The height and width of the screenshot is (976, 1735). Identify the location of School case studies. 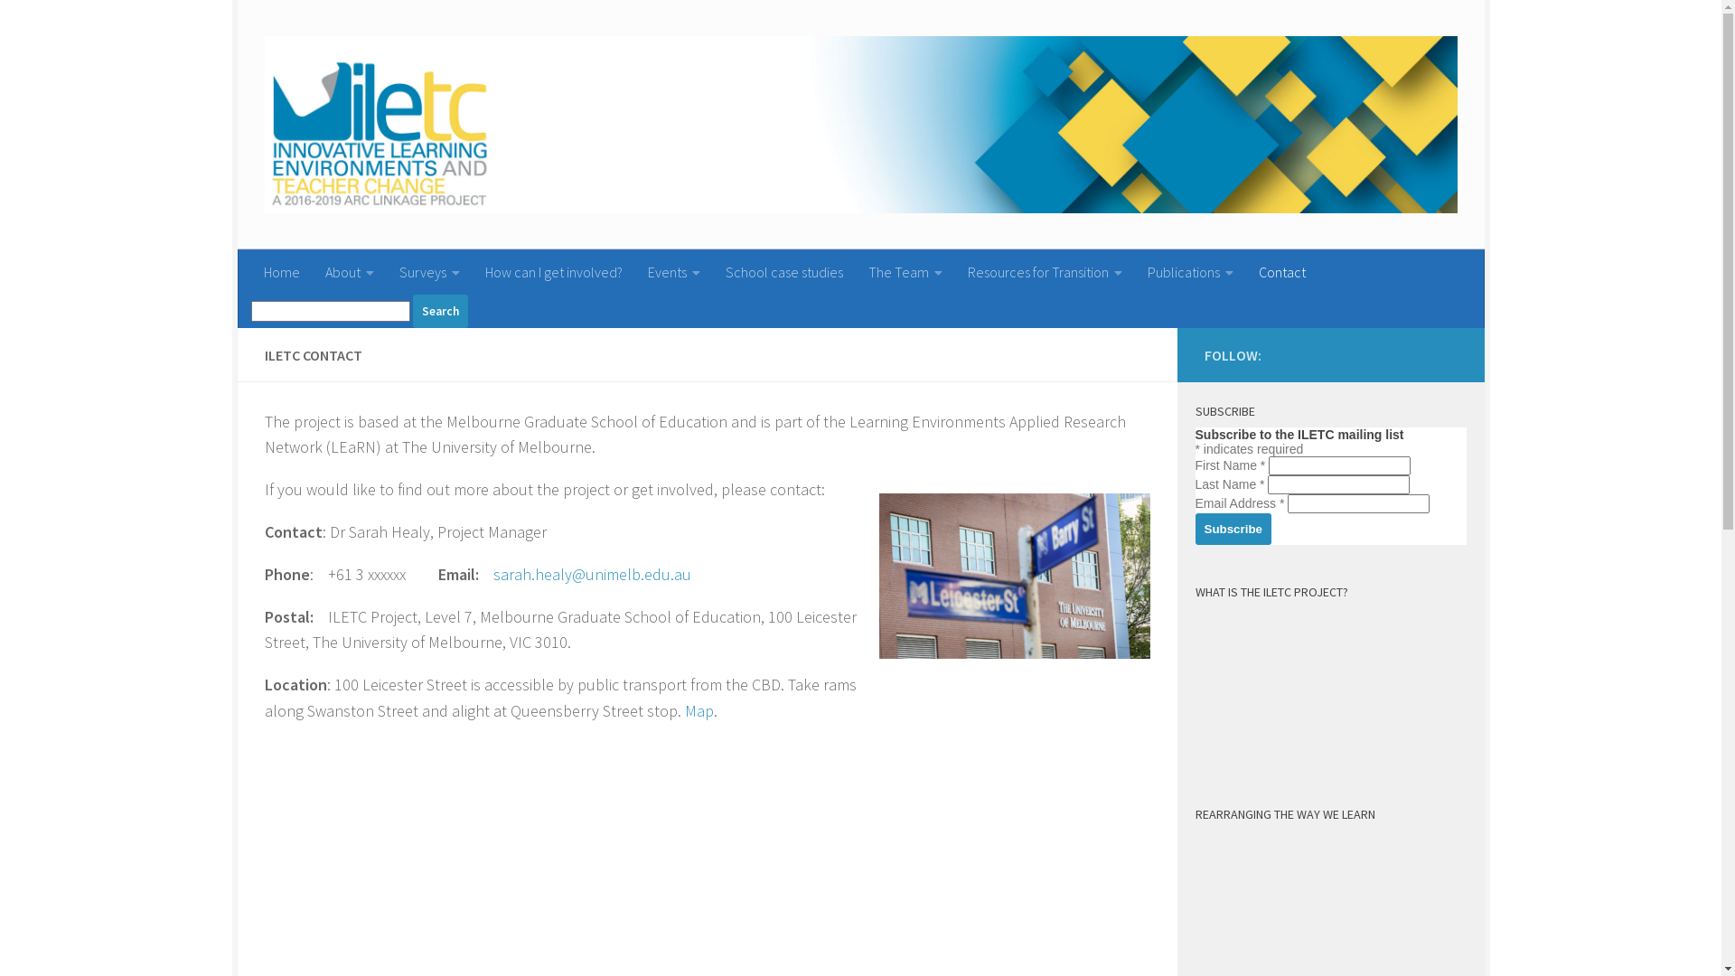
(783, 272).